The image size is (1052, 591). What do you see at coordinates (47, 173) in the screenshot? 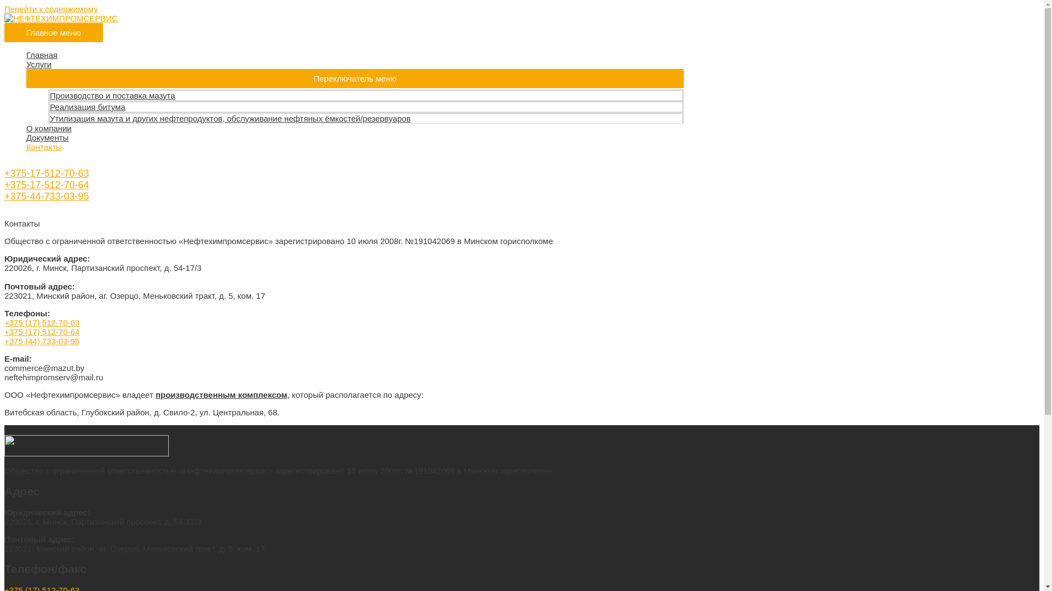
I see `+375-17-512-70-63` at bounding box center [47, 173].